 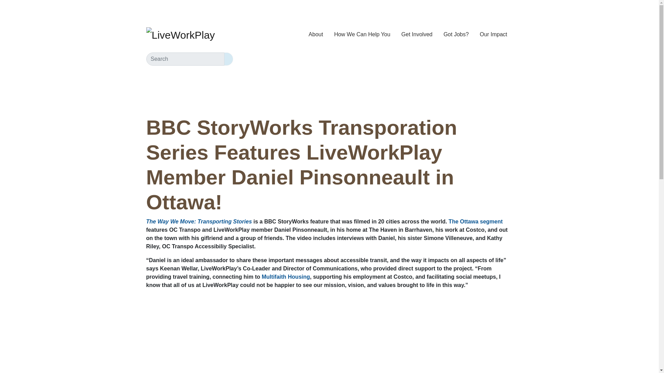 What do you see at coordinates (456, 34) in the screenshot?
I see `Got Jobs?` at bounding box center [456, 34].